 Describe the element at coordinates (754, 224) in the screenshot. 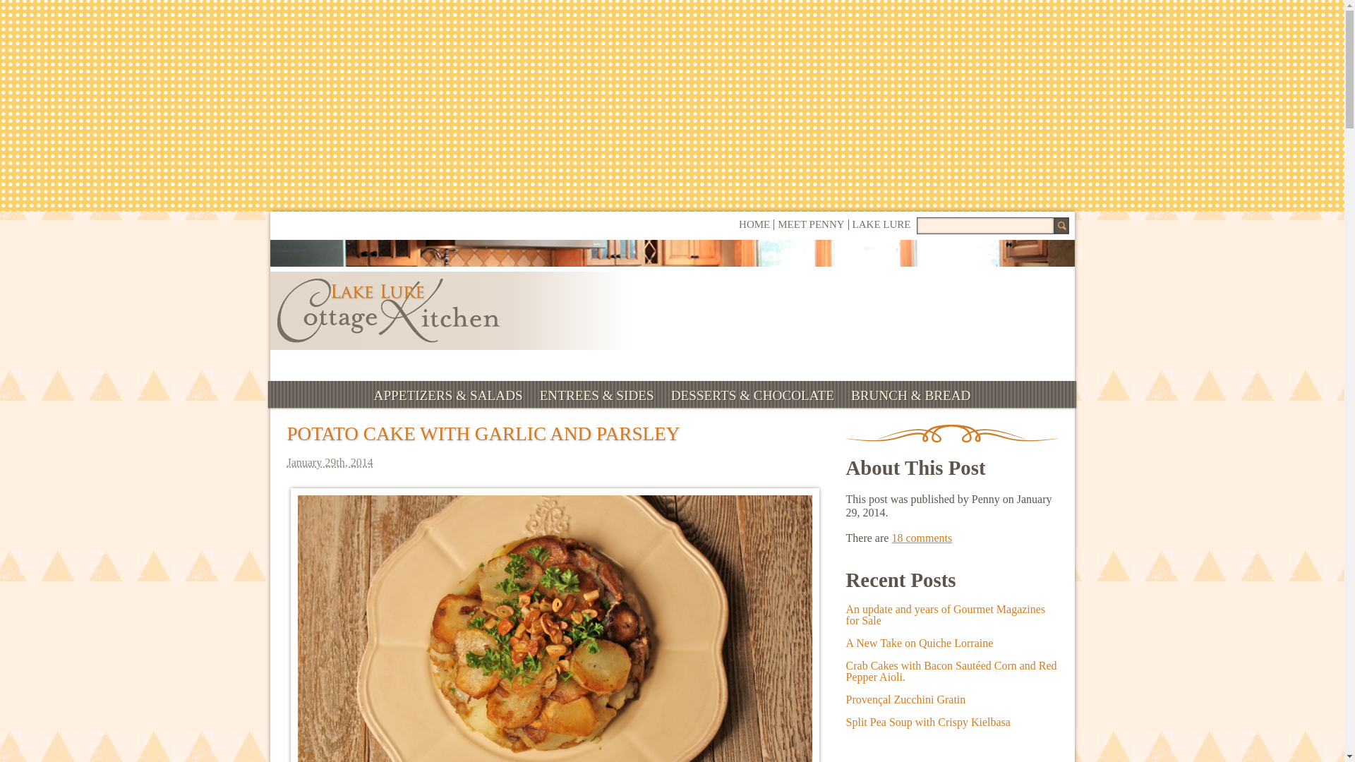

I see `HOME` at that location.